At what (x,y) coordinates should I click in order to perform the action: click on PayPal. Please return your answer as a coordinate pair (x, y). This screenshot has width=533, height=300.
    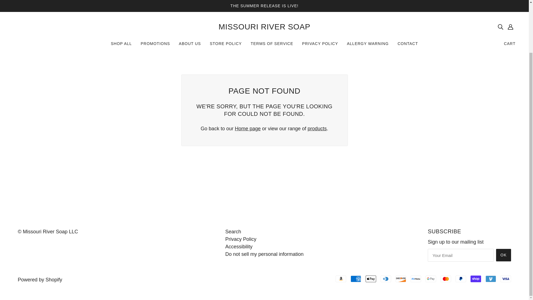
    Looking at the image, I should click on (461, 279).